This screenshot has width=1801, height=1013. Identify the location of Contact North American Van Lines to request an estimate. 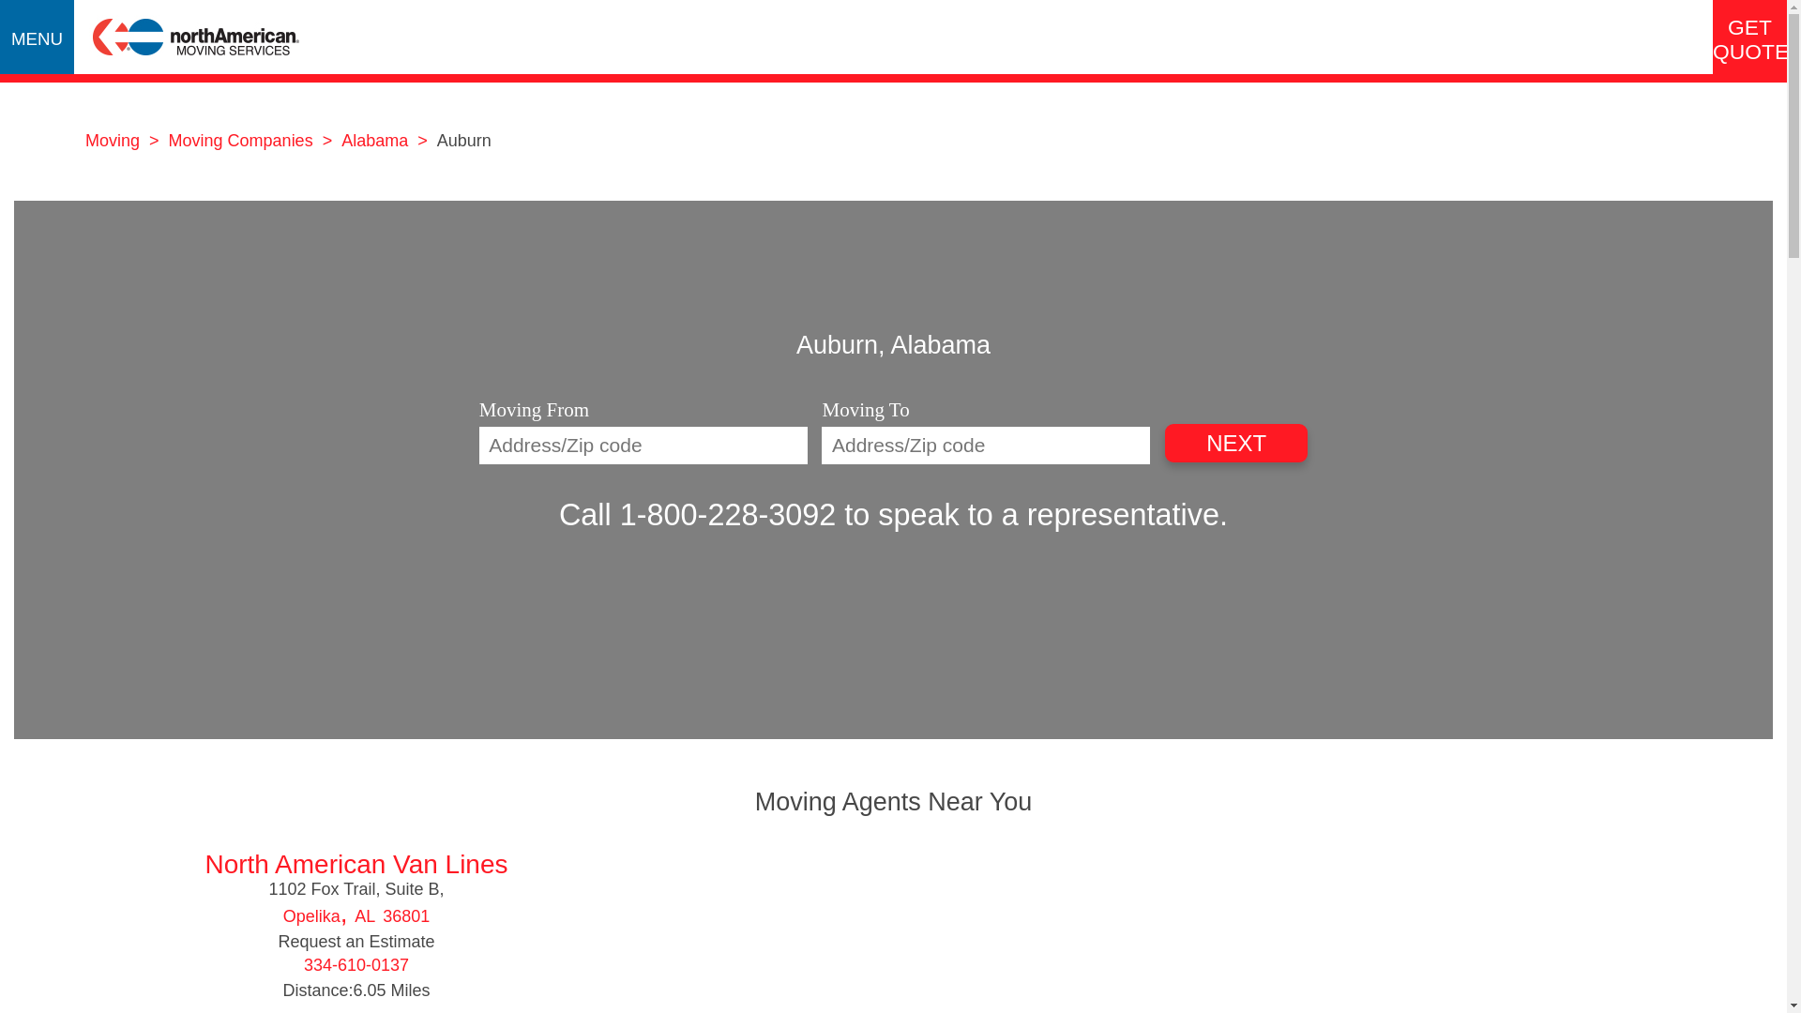
(355, 942).